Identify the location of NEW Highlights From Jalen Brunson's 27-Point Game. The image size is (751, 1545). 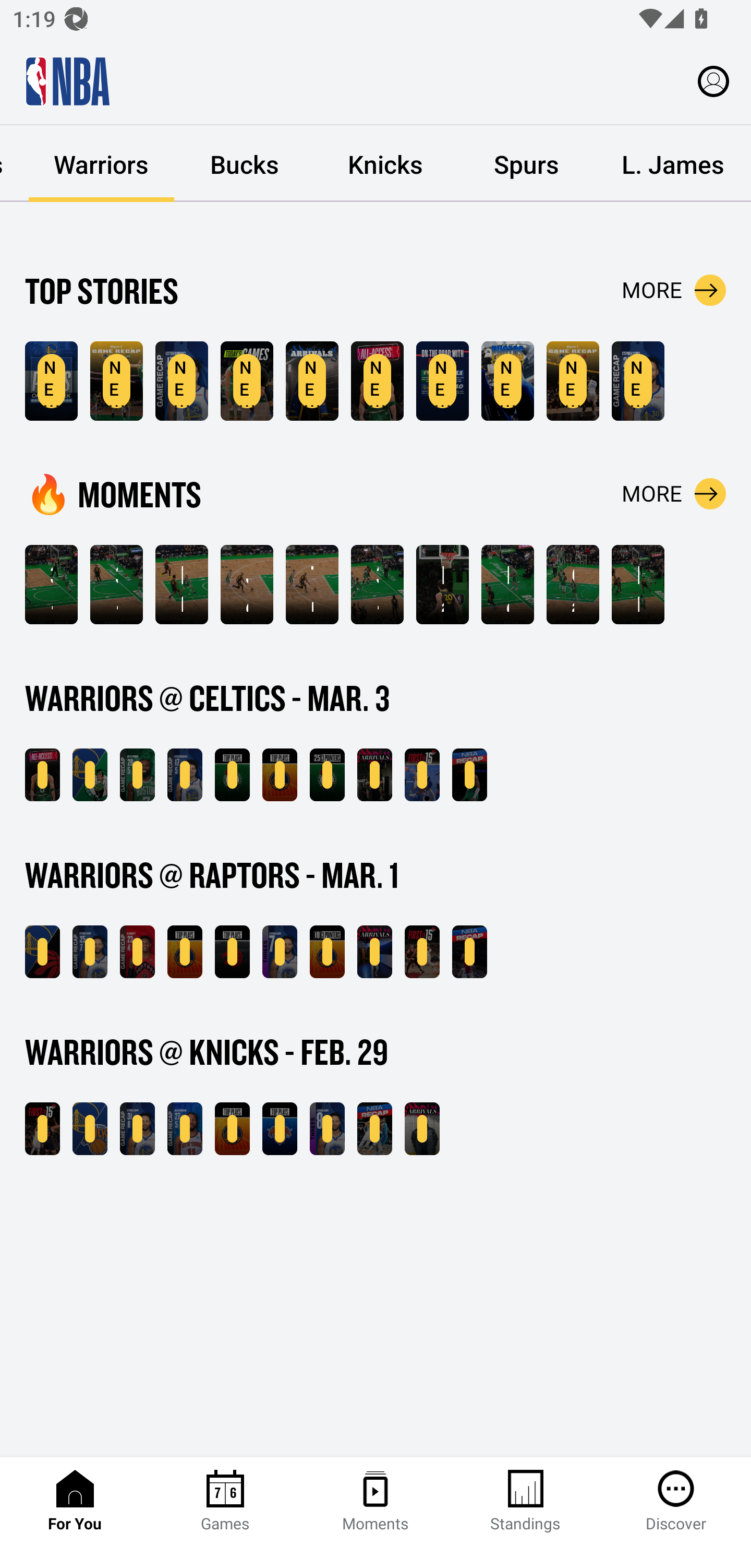
(185, 1130).